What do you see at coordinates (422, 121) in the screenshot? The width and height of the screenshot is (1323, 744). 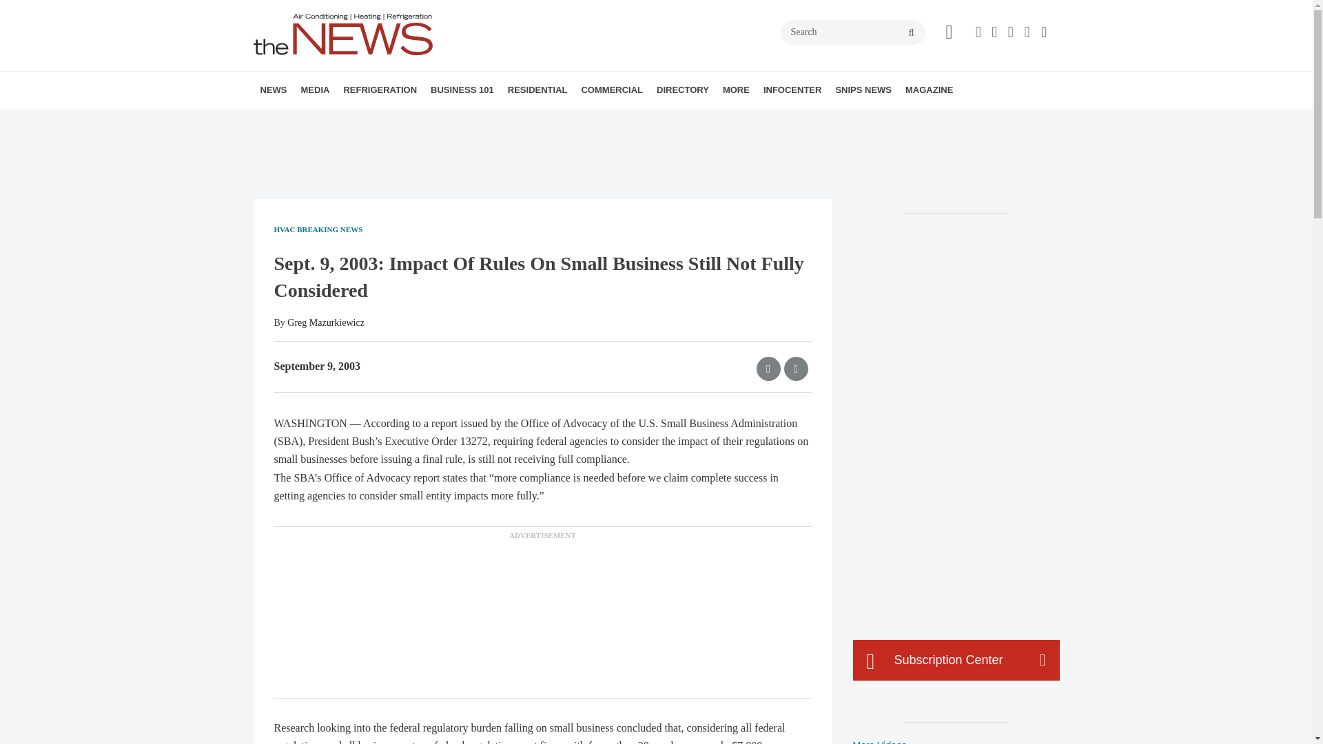 I see `REFRIGERANTS` at bounding box center [422, 121].